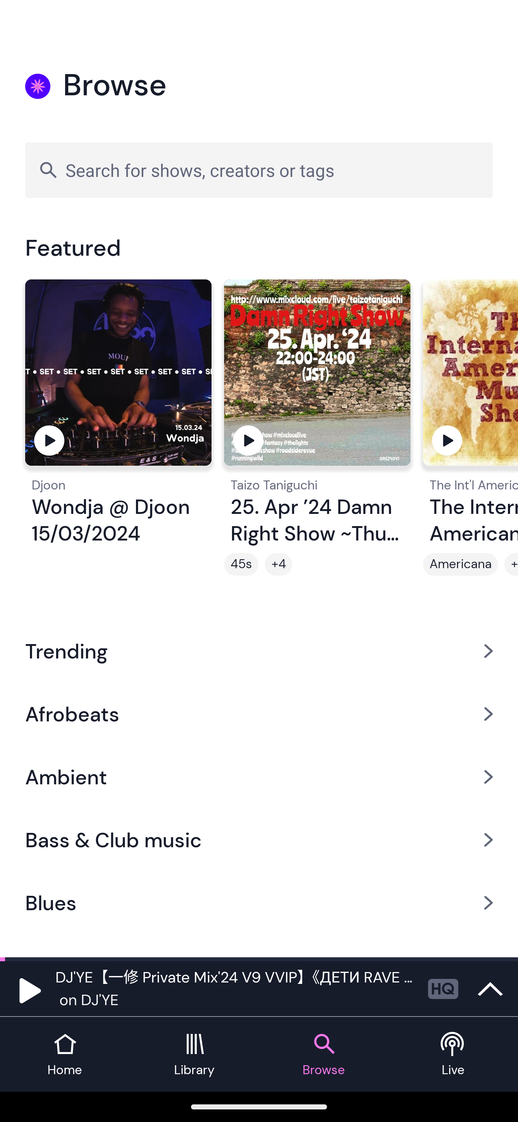 The height and width of the screenshot is (1122, 518). What do you see at coordinates (241, 564) in the screenshot?
I see `45s` at bounding box center [241, 564].